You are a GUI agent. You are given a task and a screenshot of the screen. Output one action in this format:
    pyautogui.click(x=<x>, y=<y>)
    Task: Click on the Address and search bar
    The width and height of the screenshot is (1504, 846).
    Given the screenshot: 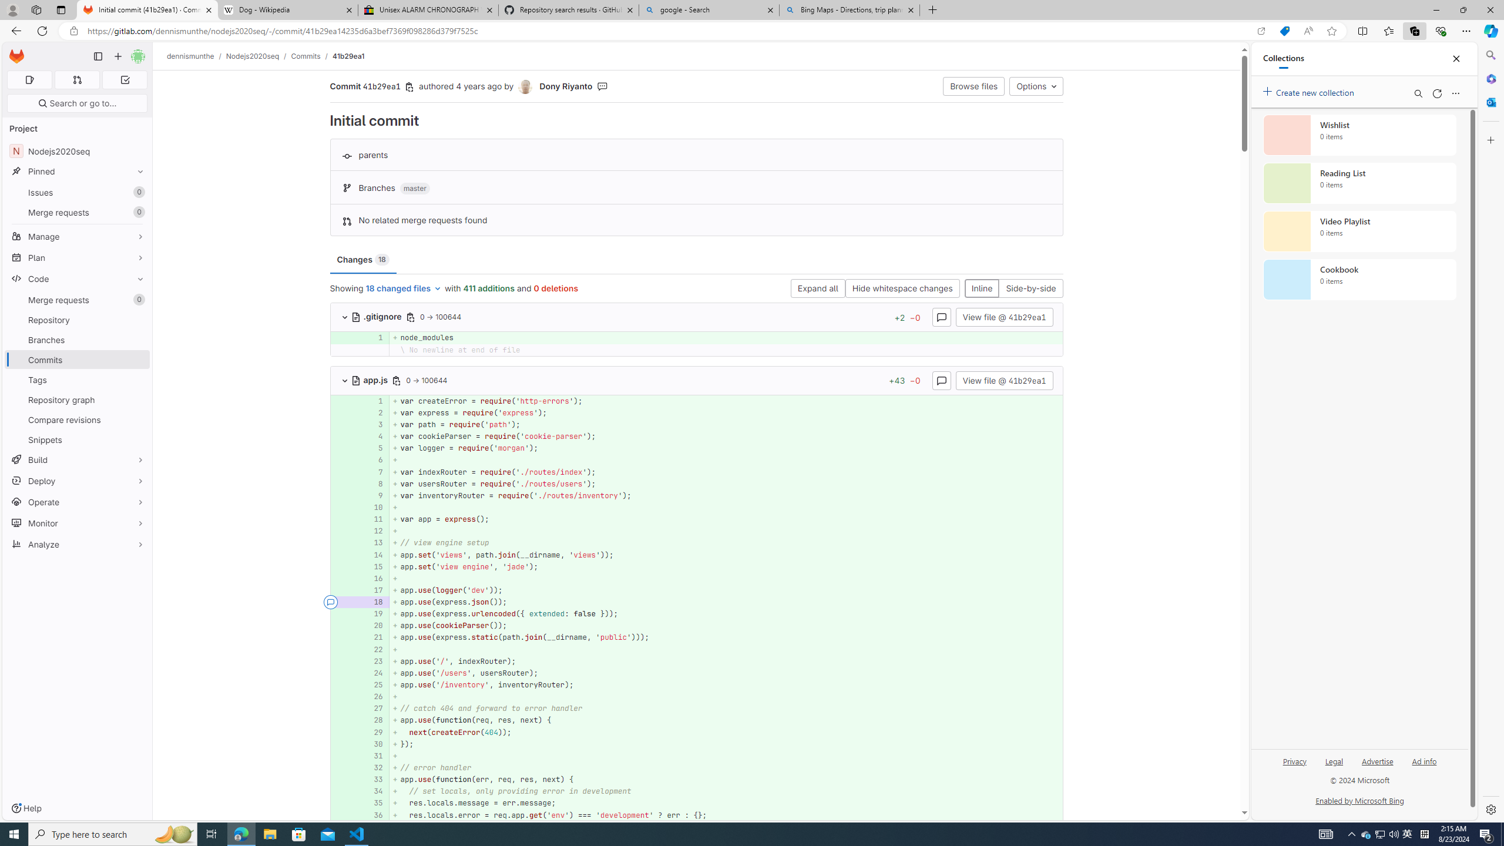 What is the action you would take?
    pyautogui.click(x=669, y=31)
    